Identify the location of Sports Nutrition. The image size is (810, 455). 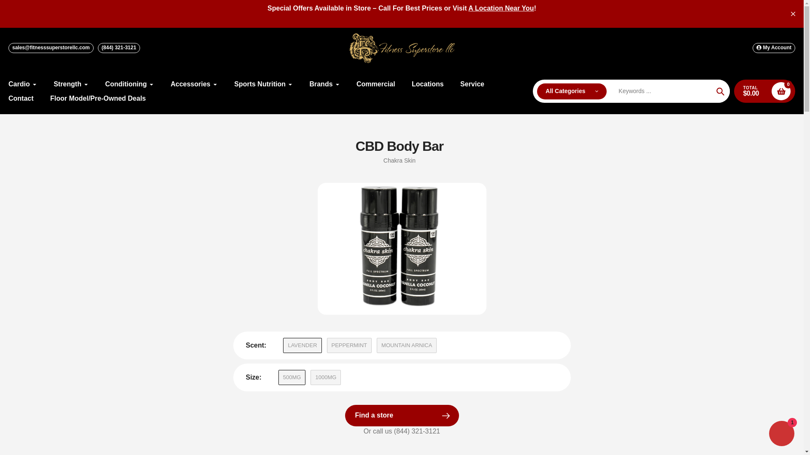
(263, 84).